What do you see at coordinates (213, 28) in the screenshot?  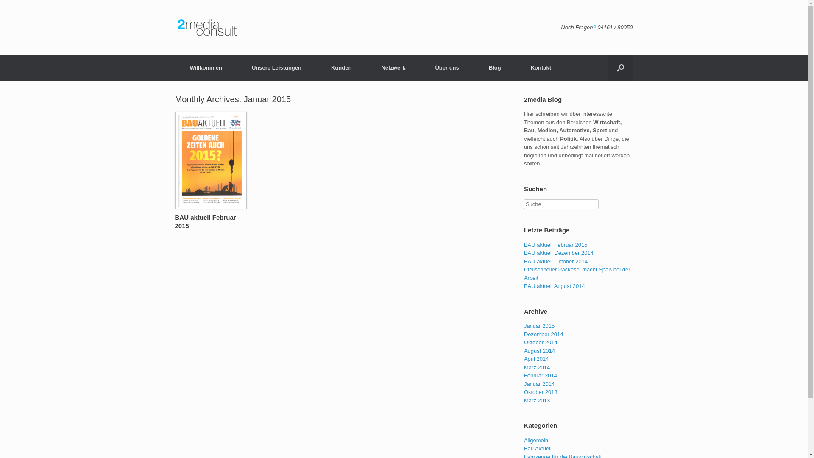 I see `2media consult` at bounding box center [213, 28].